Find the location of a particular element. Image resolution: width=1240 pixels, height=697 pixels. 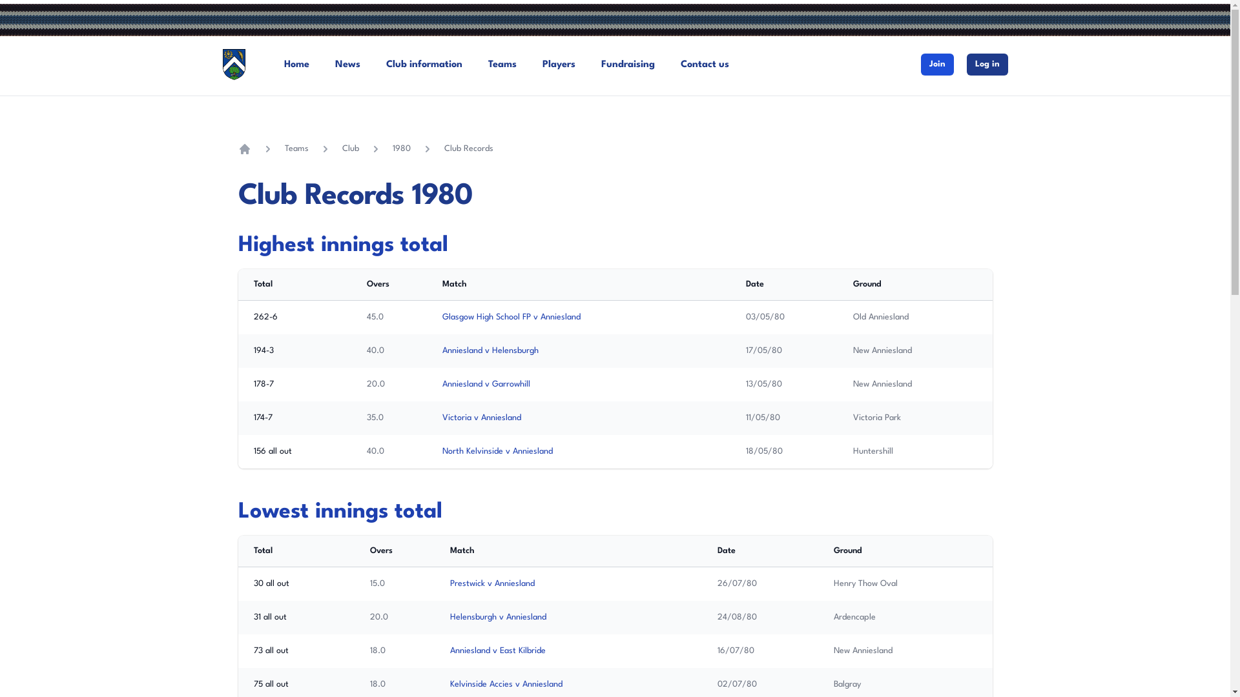

Club Records is located at coordinates (469, 149).